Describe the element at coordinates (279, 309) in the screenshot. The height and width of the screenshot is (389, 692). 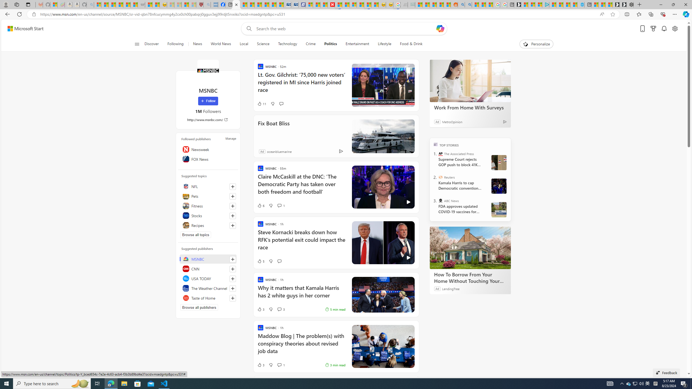
I see `View comments 3 Comment` at that location.